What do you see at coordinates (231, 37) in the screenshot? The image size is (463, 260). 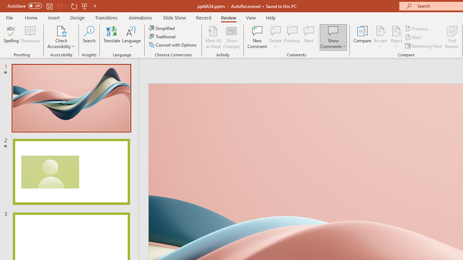 I see `Show Changes` at bounding box center [231, 37].